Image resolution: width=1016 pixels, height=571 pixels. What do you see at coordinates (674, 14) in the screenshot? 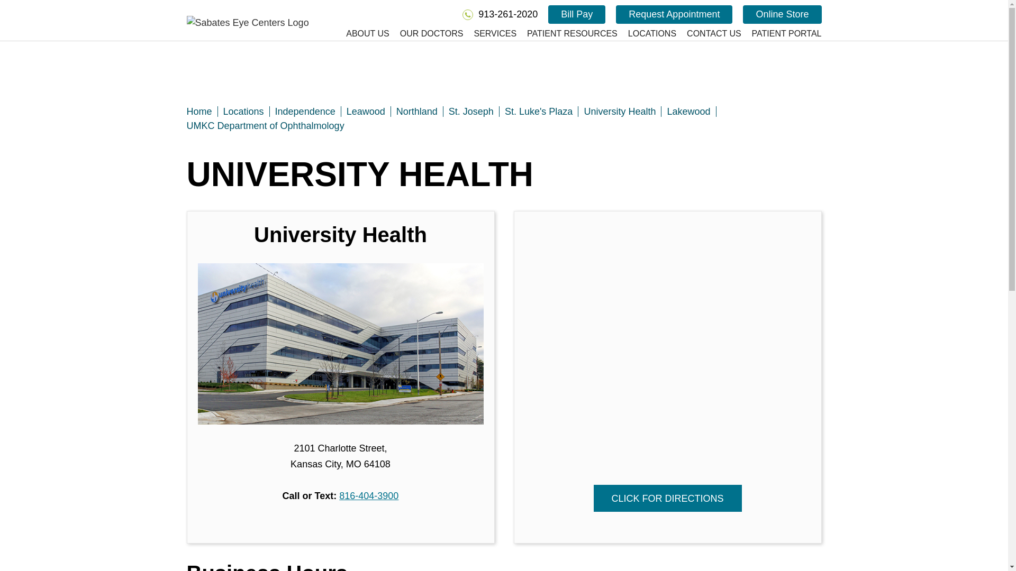
I see `Click Here to Access Our Appointment Request Form` at bounding box center [674, 14].